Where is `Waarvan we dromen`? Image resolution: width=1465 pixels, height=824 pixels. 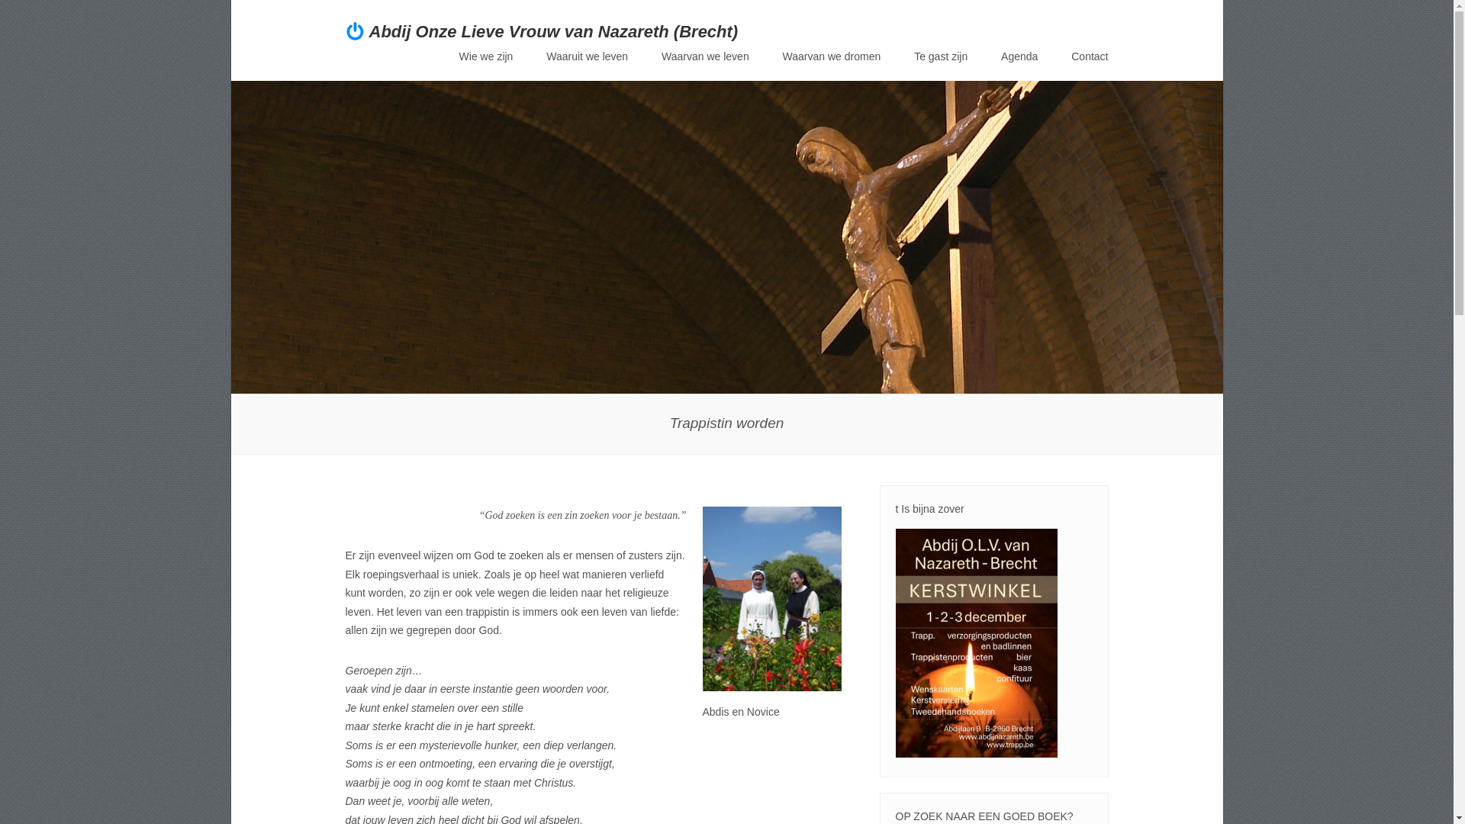
Waarvan we dromen is located at coordinates (832, 56).